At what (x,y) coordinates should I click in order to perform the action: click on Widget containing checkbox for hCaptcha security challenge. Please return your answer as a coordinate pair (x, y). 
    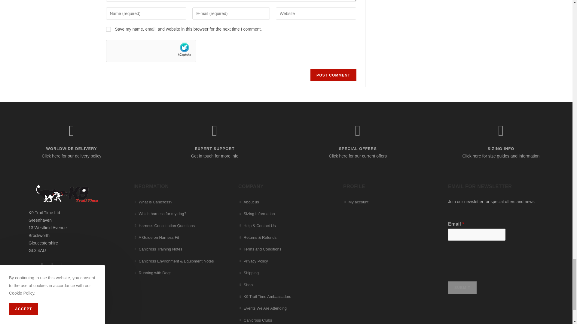
    Looking at the image, I should click on (493, 258).